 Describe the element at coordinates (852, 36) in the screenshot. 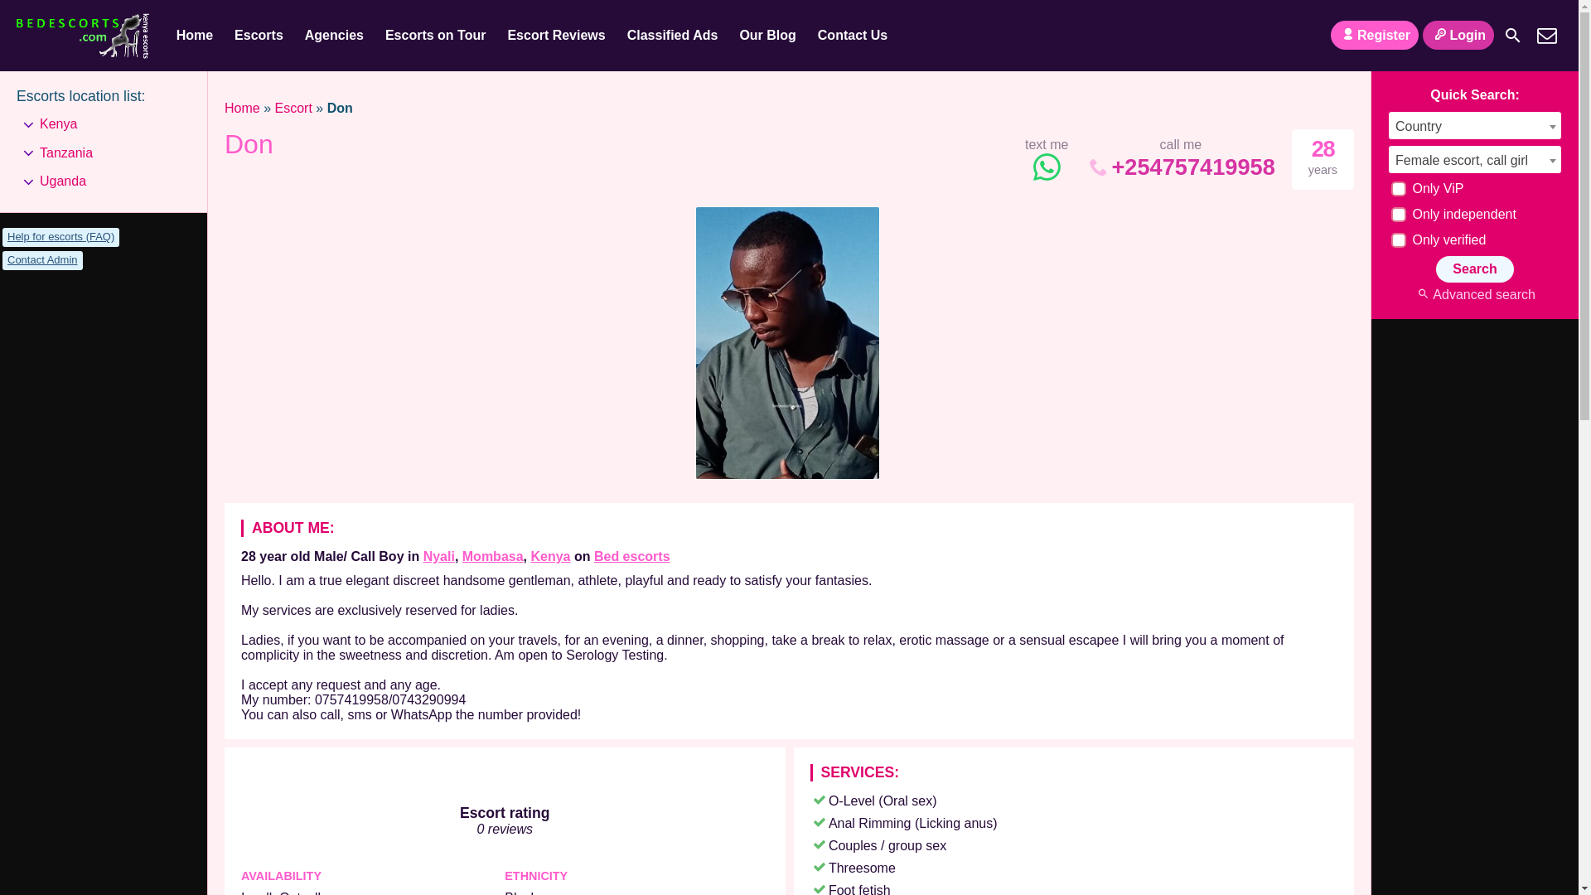

I see `Contact Us` at that location.